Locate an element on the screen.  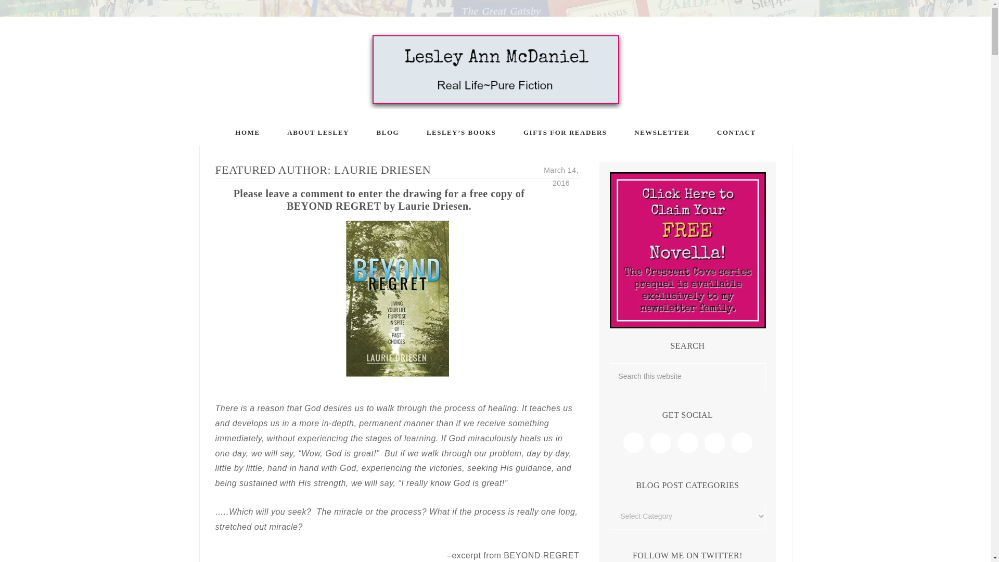
NEWSLETTER is located at coordinates (662, 132).